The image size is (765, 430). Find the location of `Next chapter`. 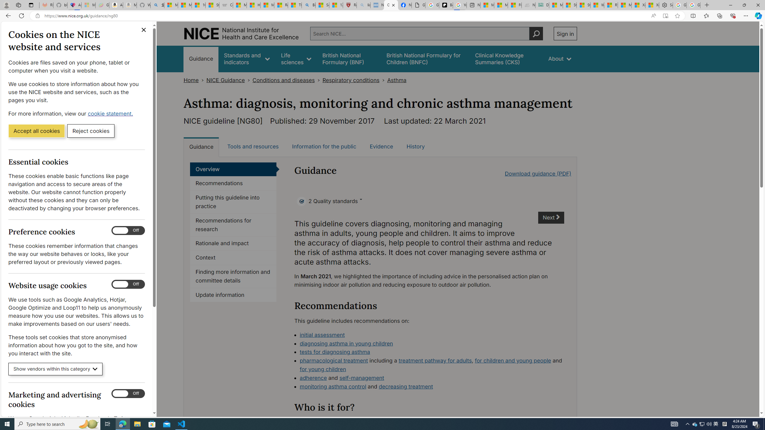

Next chapter is located at coordinates (552, 218).